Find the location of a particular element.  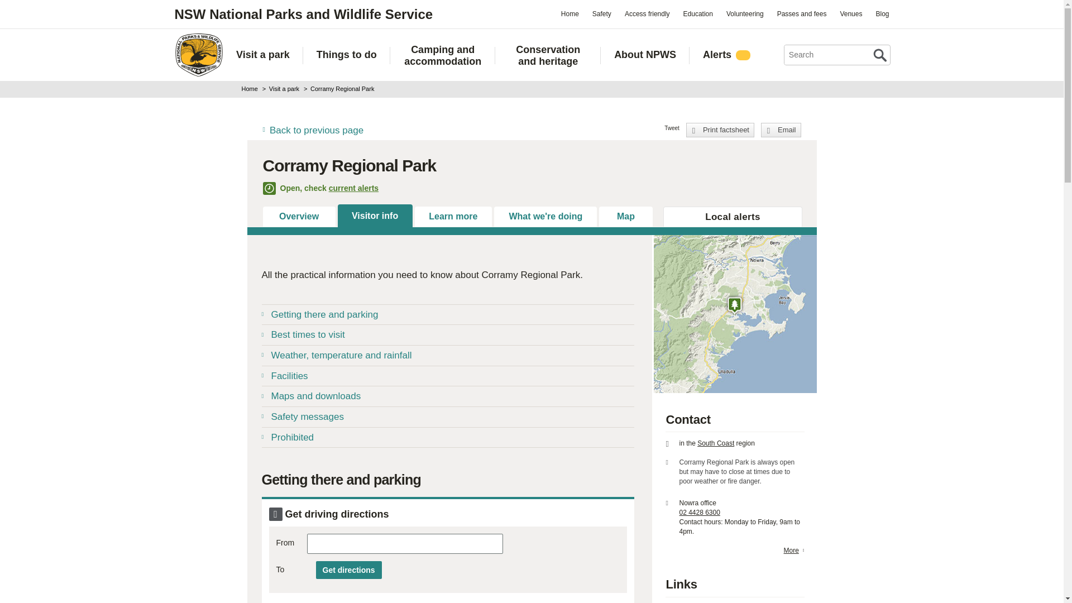

Camping and accommodation is located at coordinates (443, 55).